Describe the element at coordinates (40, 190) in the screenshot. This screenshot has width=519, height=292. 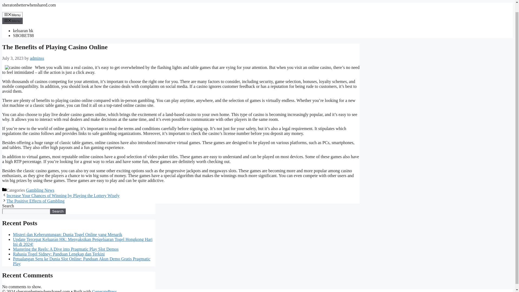
I see `Gambling News` at that location.